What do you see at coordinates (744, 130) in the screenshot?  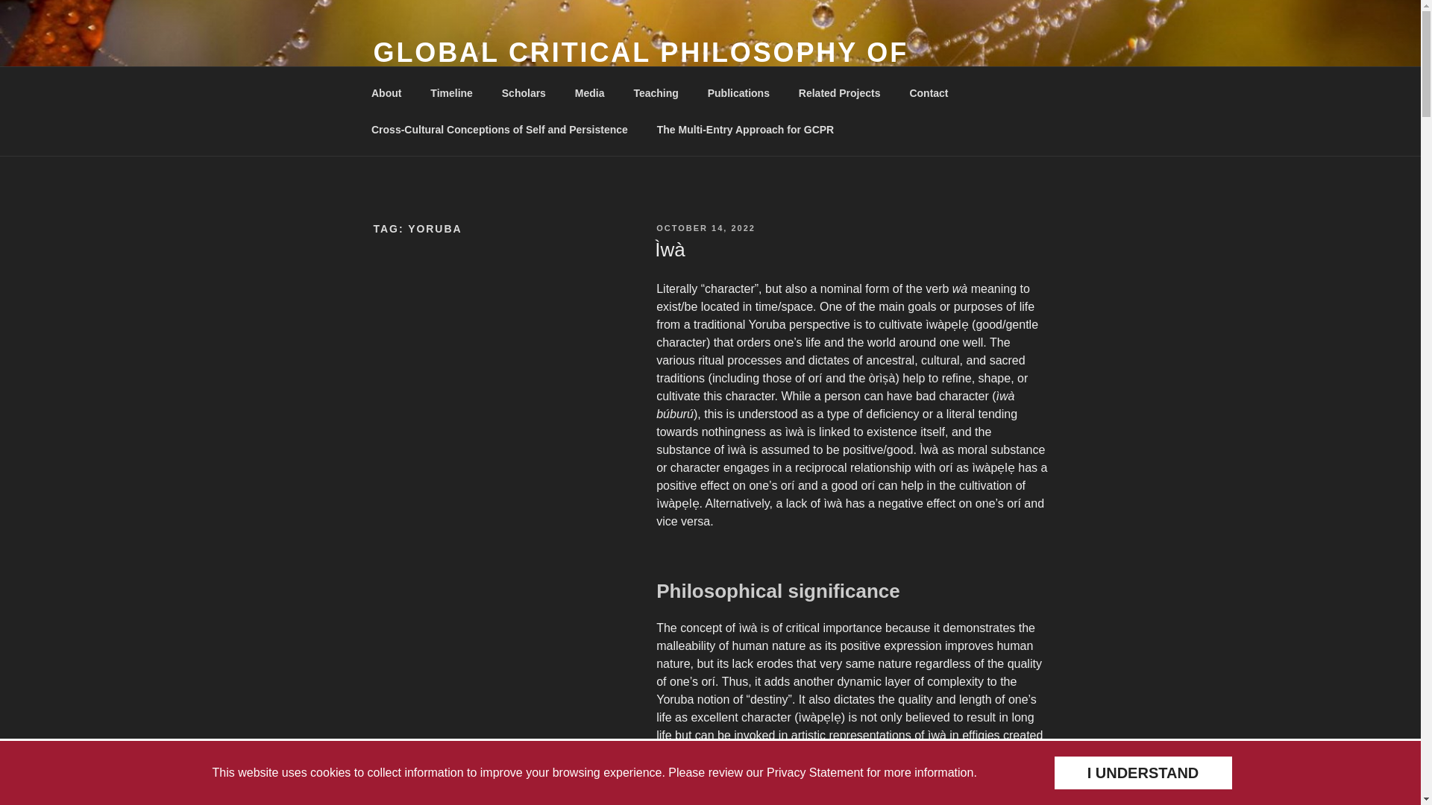 I see `The Multi-Entry Approach for GCPR` at bounding box center [744, 130].